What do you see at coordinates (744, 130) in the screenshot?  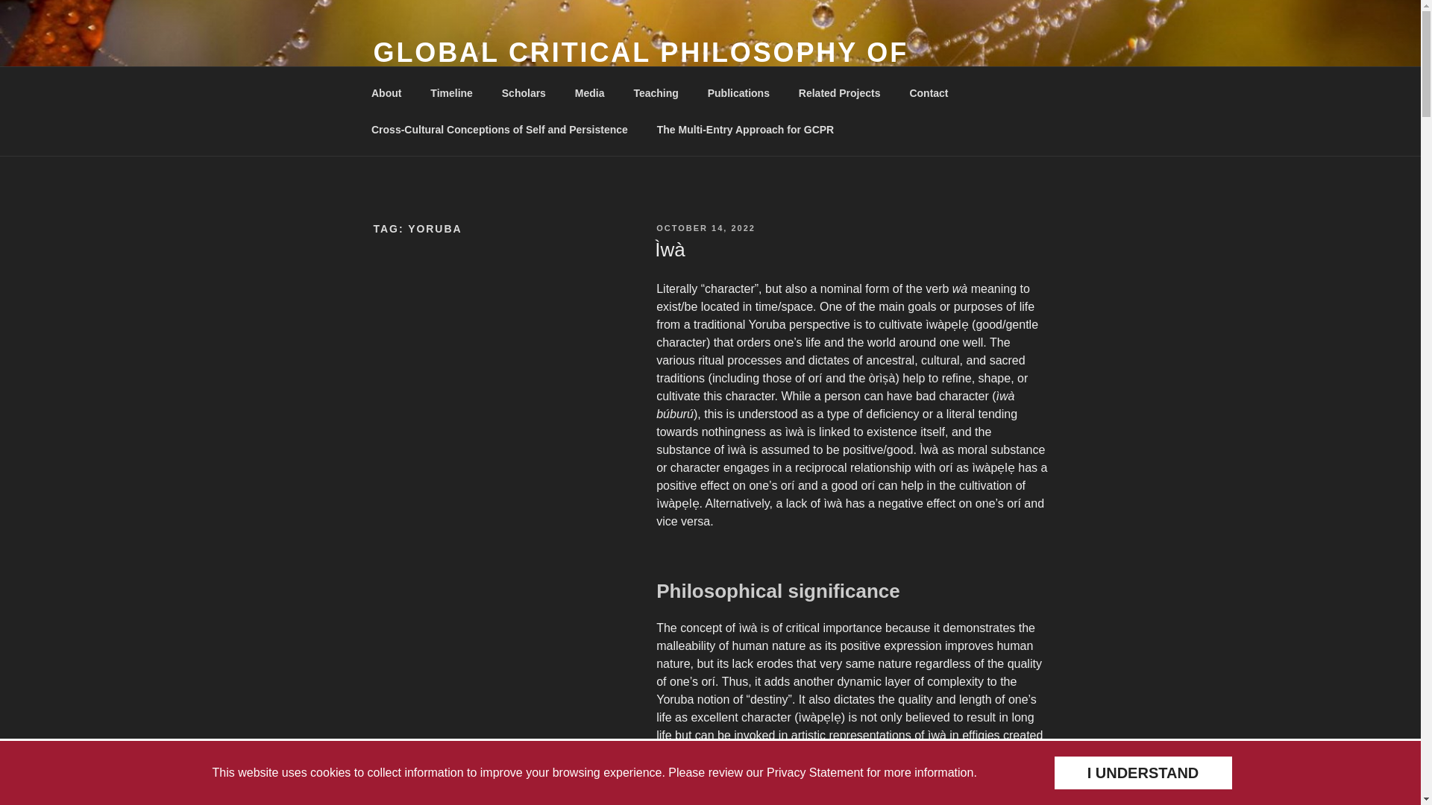 I see `The Multi-Entry Approach for GCPR` at bounding box center [744, 130].